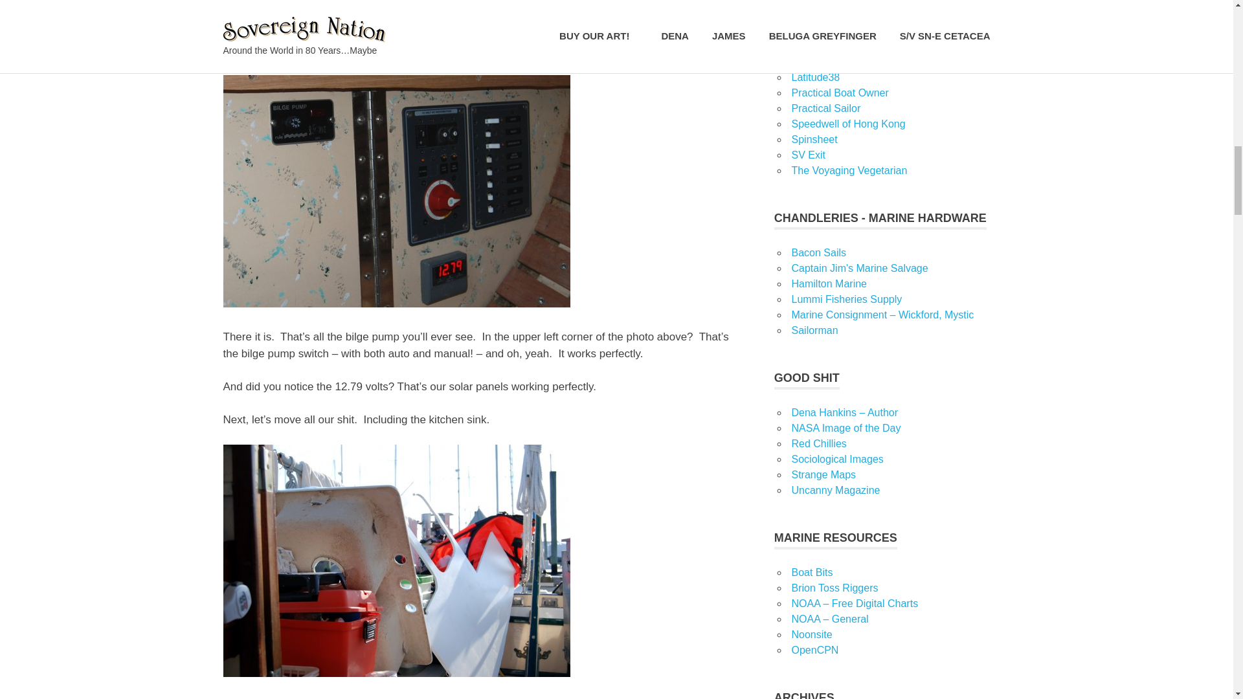 Image resolution: width=1243 pixels, height=699 pixels. I want to click on Switch, so click(396, 191).